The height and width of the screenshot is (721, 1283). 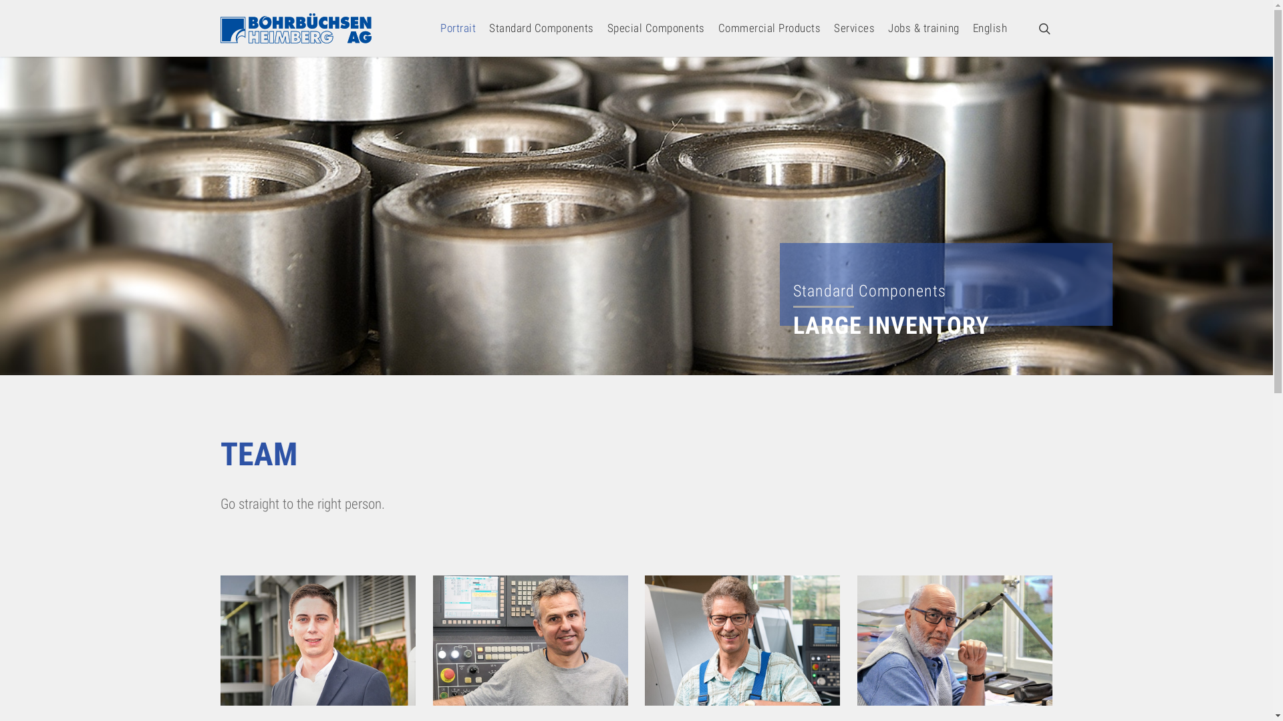 I want to click on Commercial Products, so click(x=769, y=28).